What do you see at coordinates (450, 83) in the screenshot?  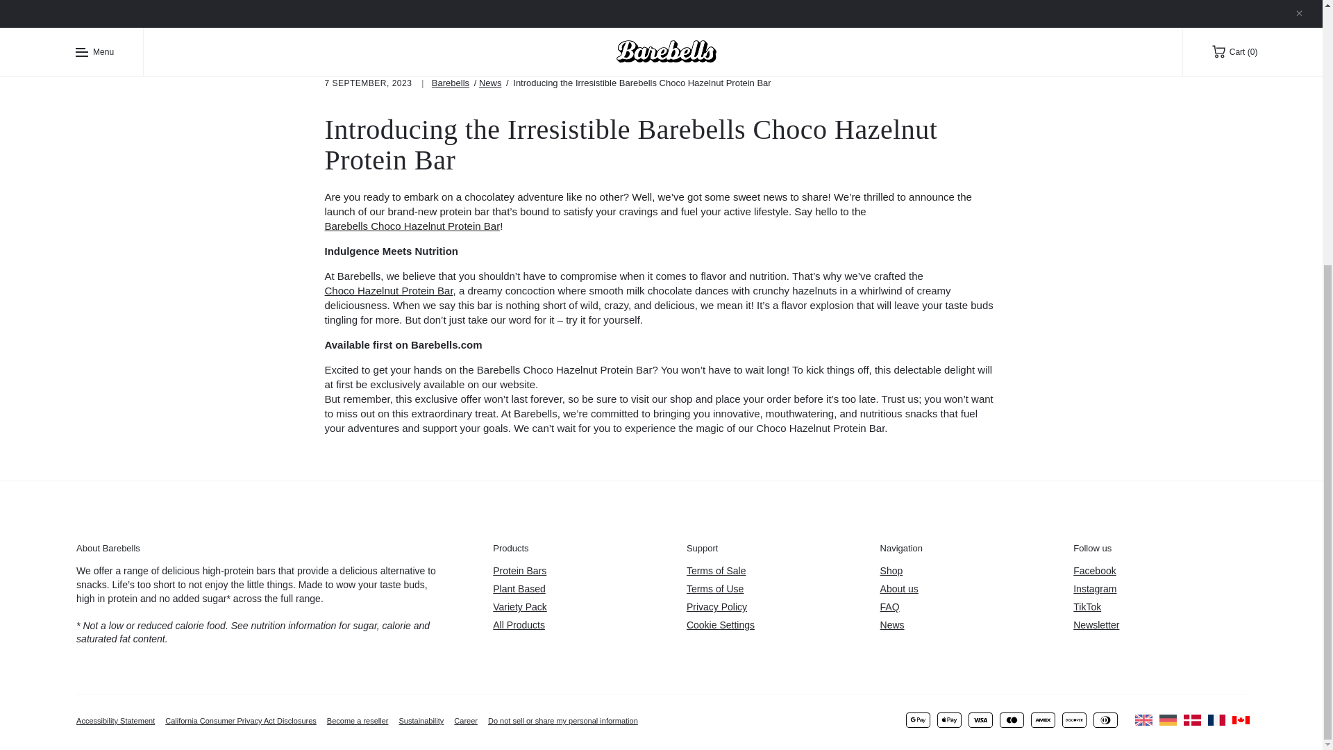 I see `Barebells` at bounding box center [450, 83].